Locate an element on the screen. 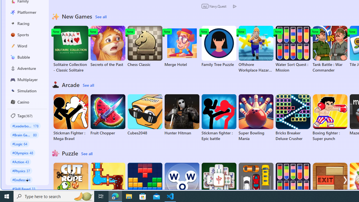 This screenshot has height=202, width=359. Merge Hotel is located at coordinates (182, 47).